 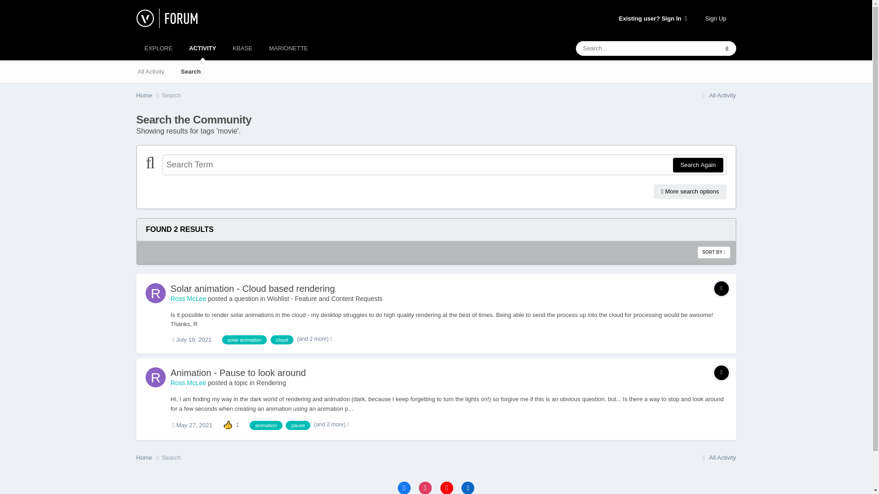 I want to click on Go to Ross McLee's profile, so click(x=156, y=293).